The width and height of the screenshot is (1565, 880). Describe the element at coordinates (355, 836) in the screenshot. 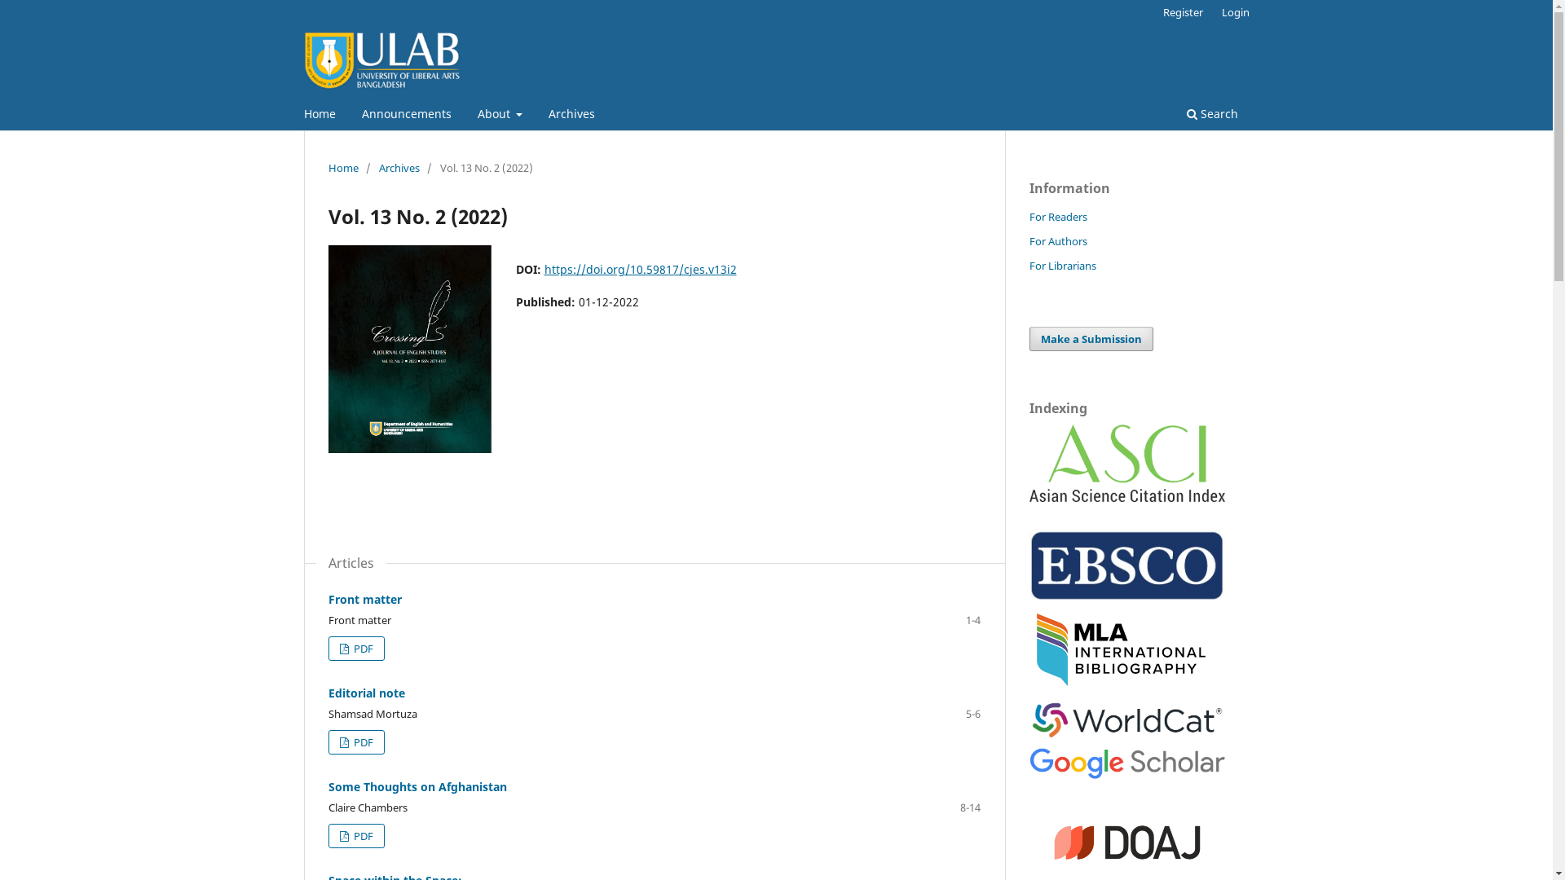

I see `PDF` at that location.